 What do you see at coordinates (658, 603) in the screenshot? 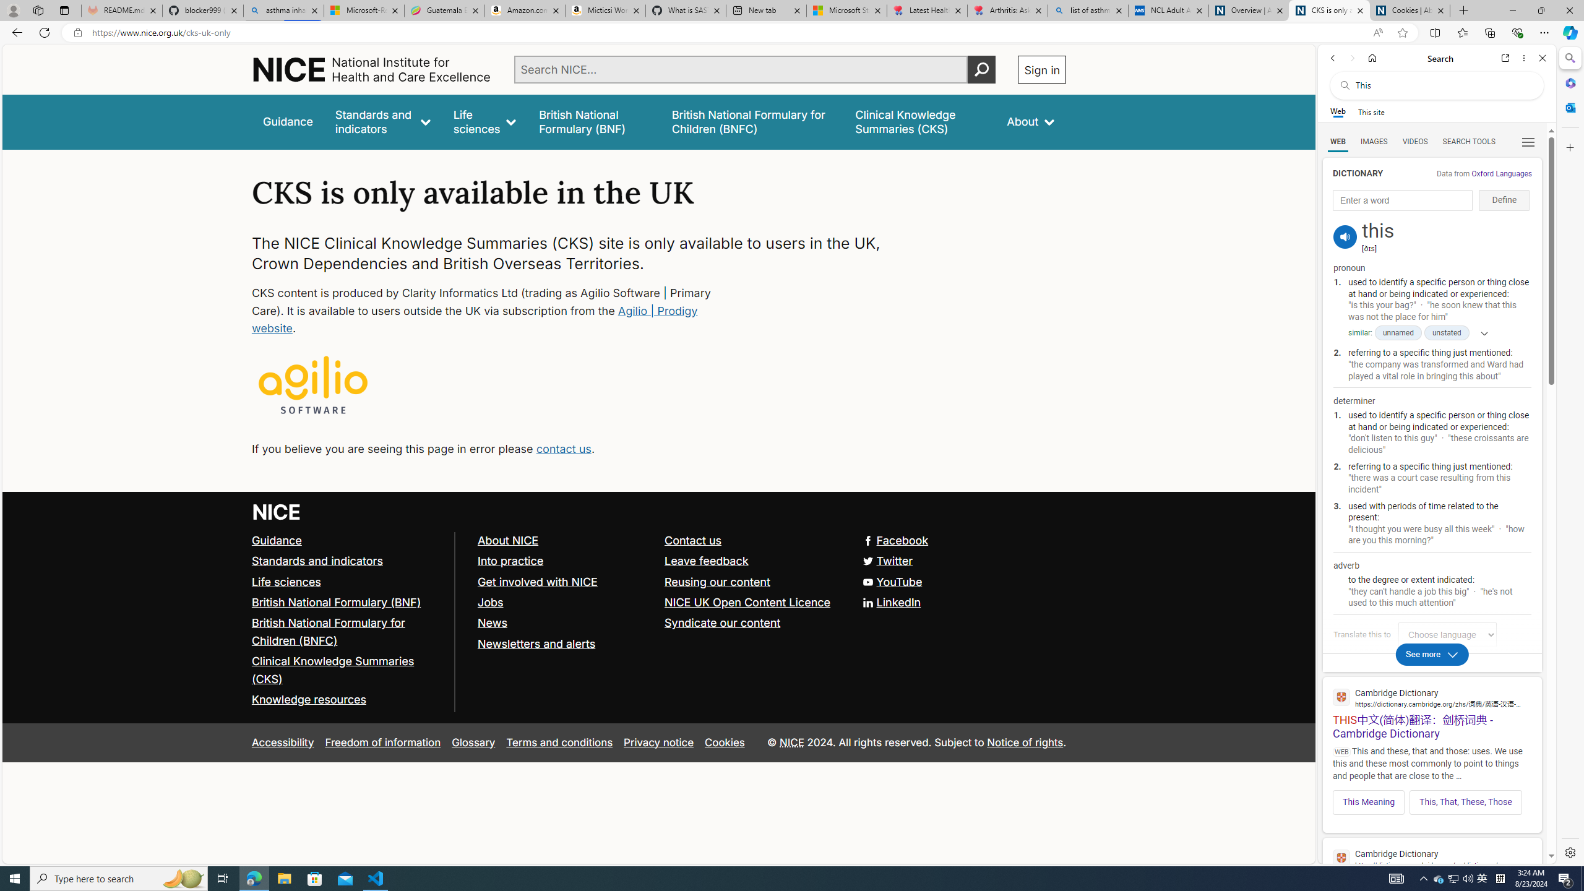
I see `LinkedIn` at bounding box center [658, 603].